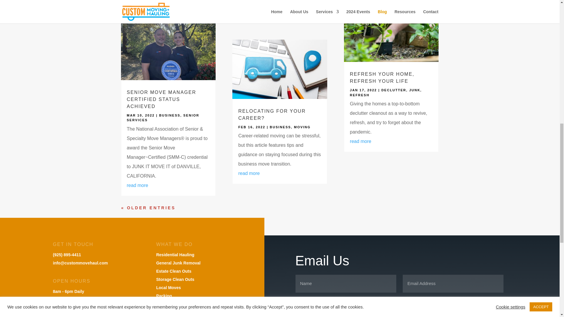 This screenshot has width=564, height=317. Describe the element at coordinates (272, 114) in the screenshot. I see `RELOCATING FOR YOUR CAREER?` at that location.